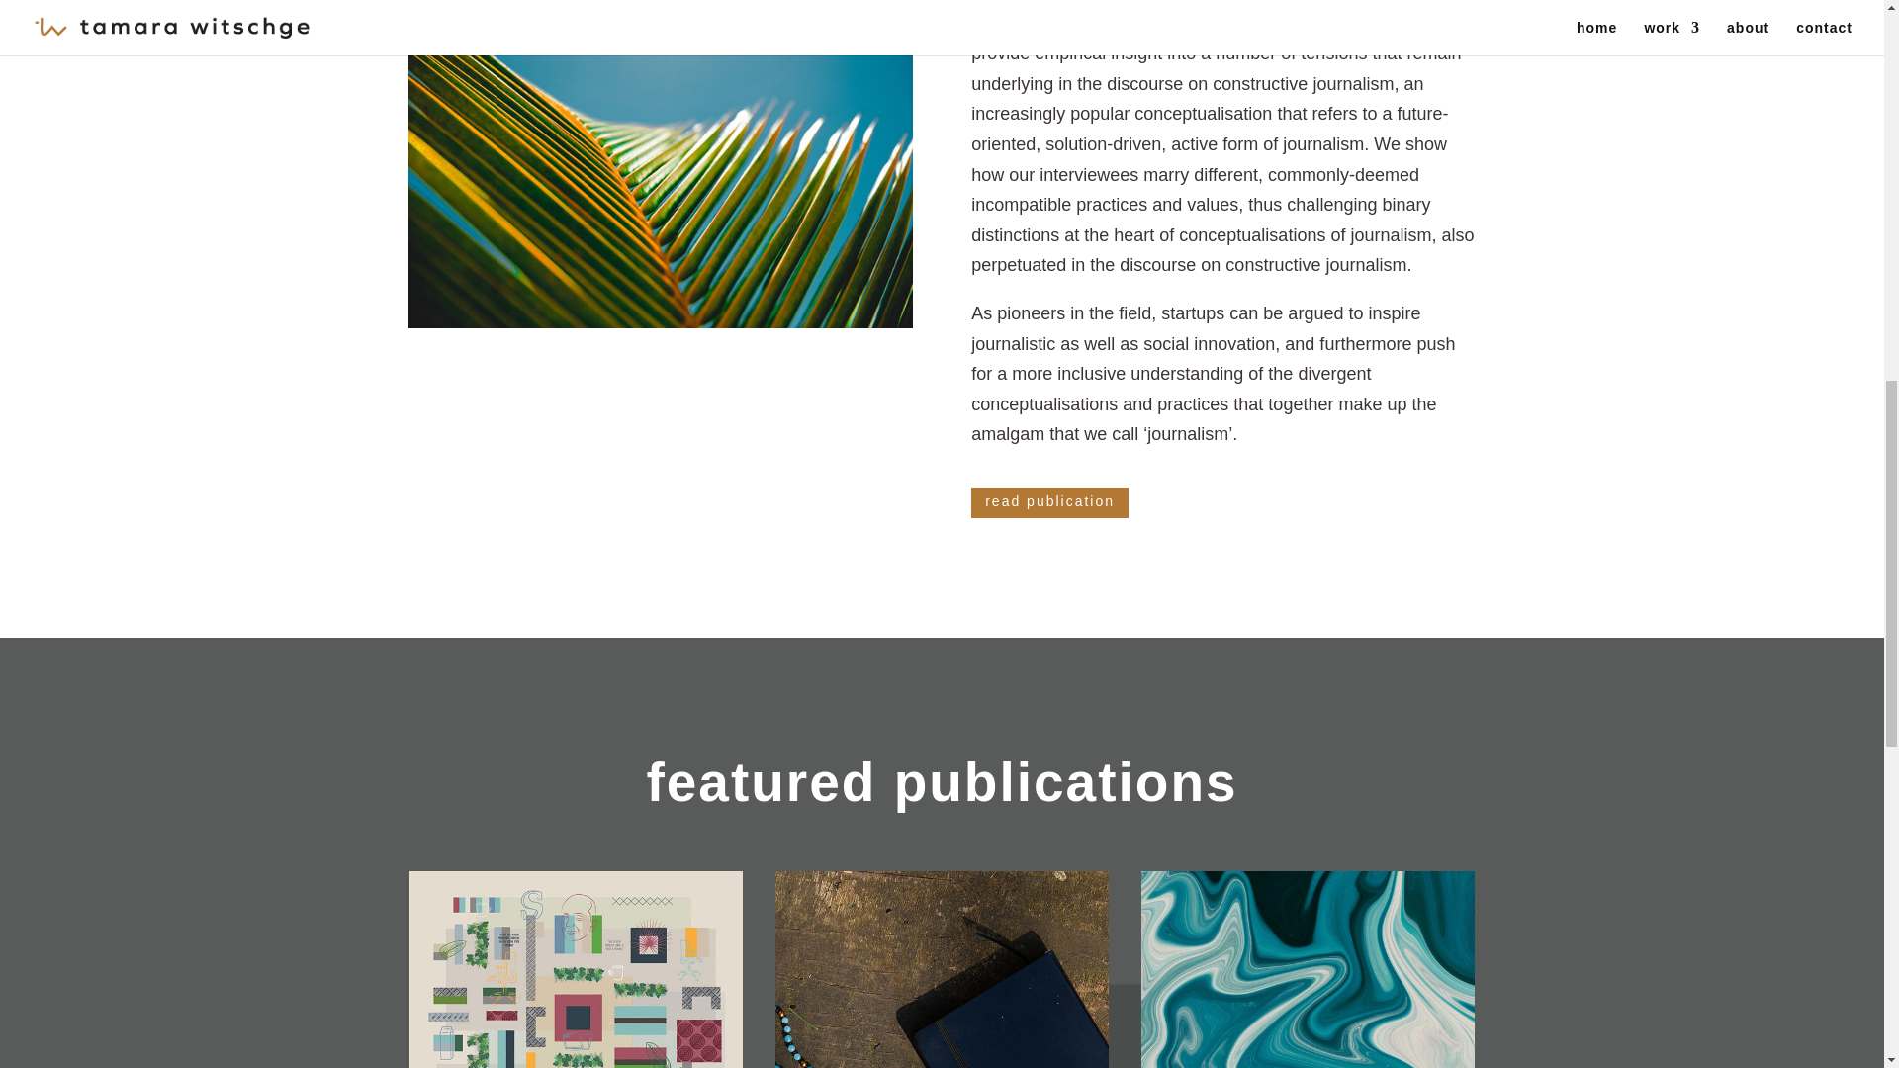 This screenshot has width=1899, height=1068. I want to click on By: Anonymous , so click(1221, 144).